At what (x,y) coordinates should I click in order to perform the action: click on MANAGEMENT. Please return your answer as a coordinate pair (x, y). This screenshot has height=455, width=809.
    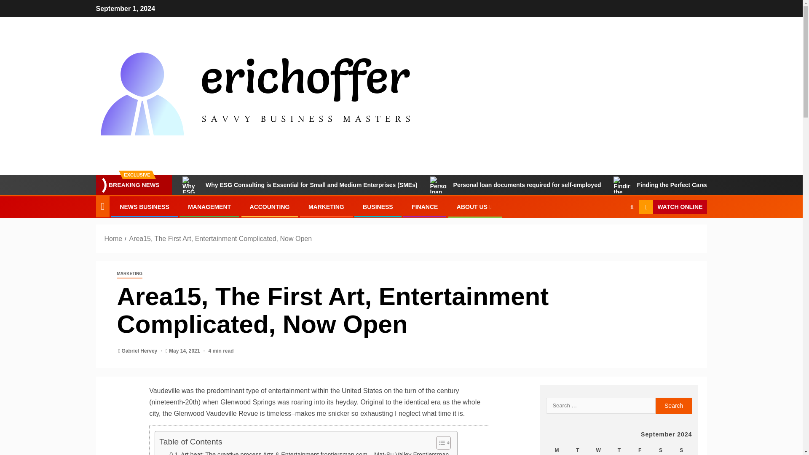
    Looking at the image, I should click on (209, 206).